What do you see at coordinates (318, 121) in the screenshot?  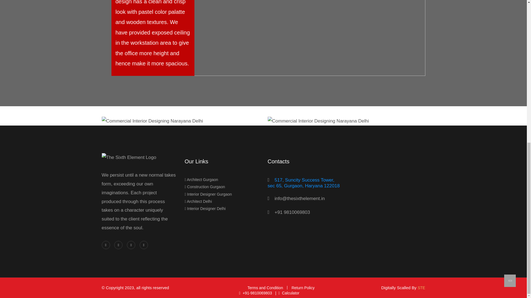 I see `Commercial Interior Designing Services in Narayana Delhi` at bounding box center [318, 121].